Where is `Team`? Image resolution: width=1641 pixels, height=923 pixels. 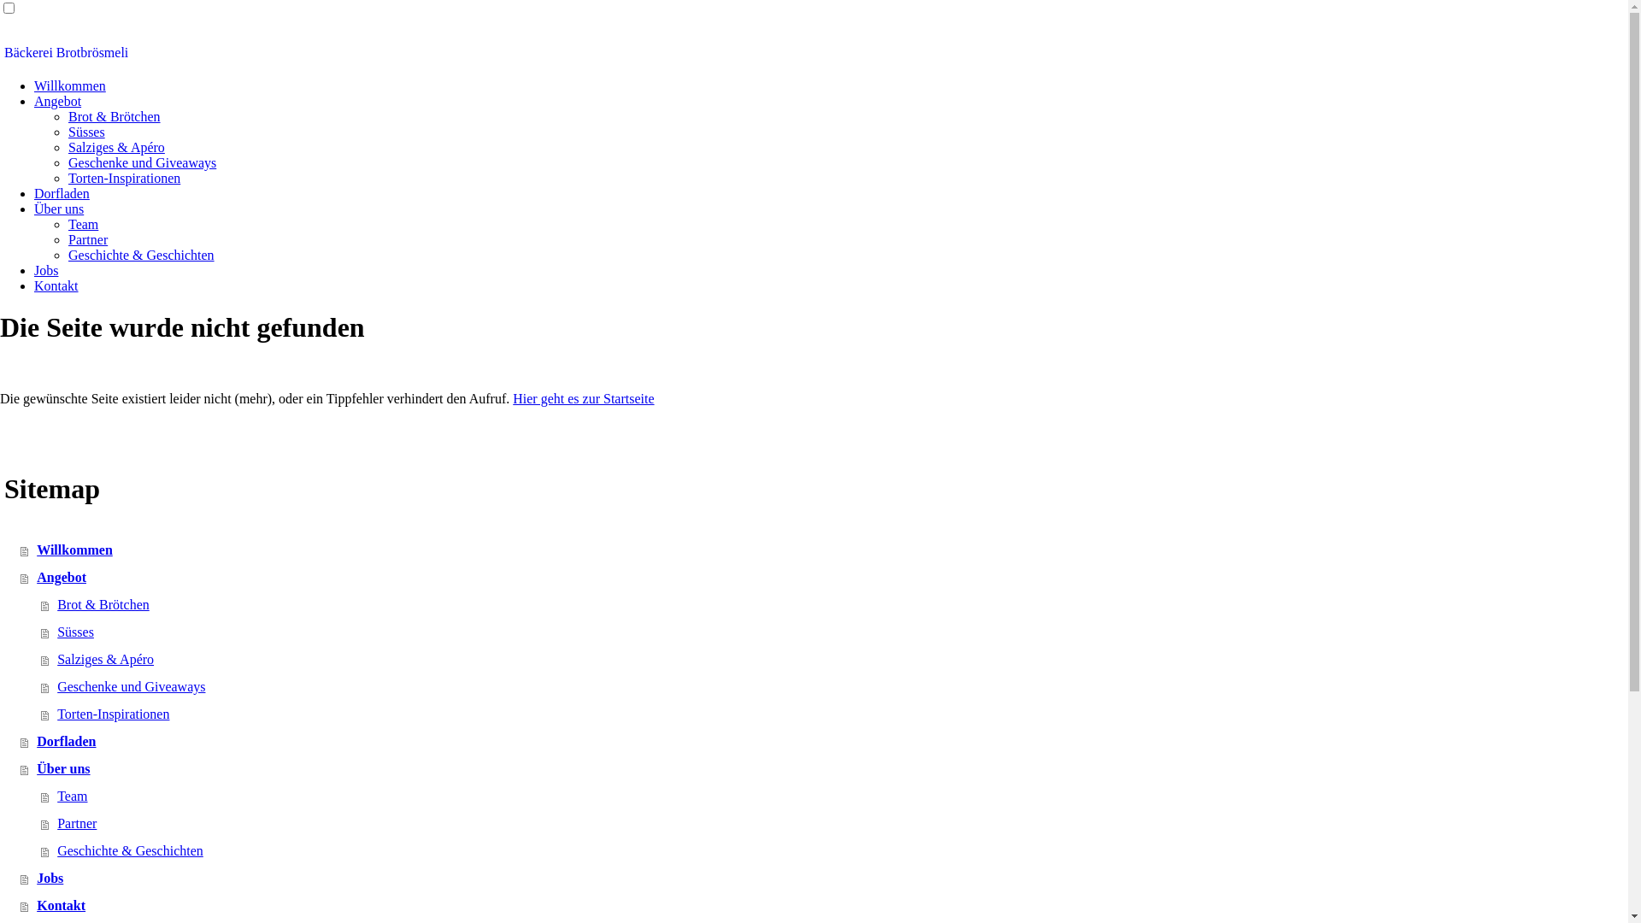 Team is located at coordinates (84, 224).